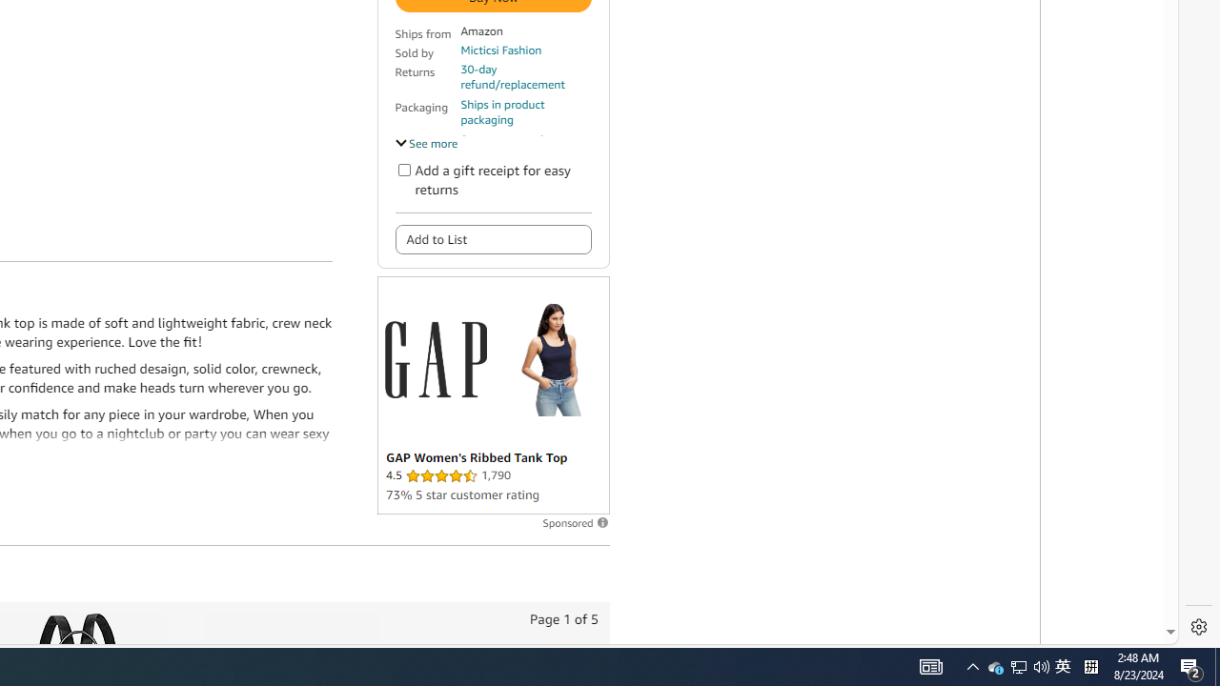 The width and height of the screenshot is (1220, 686). Describe the element at coordinates (525, 112) in the screenshot. I see `Ships in product packaging` at that location.